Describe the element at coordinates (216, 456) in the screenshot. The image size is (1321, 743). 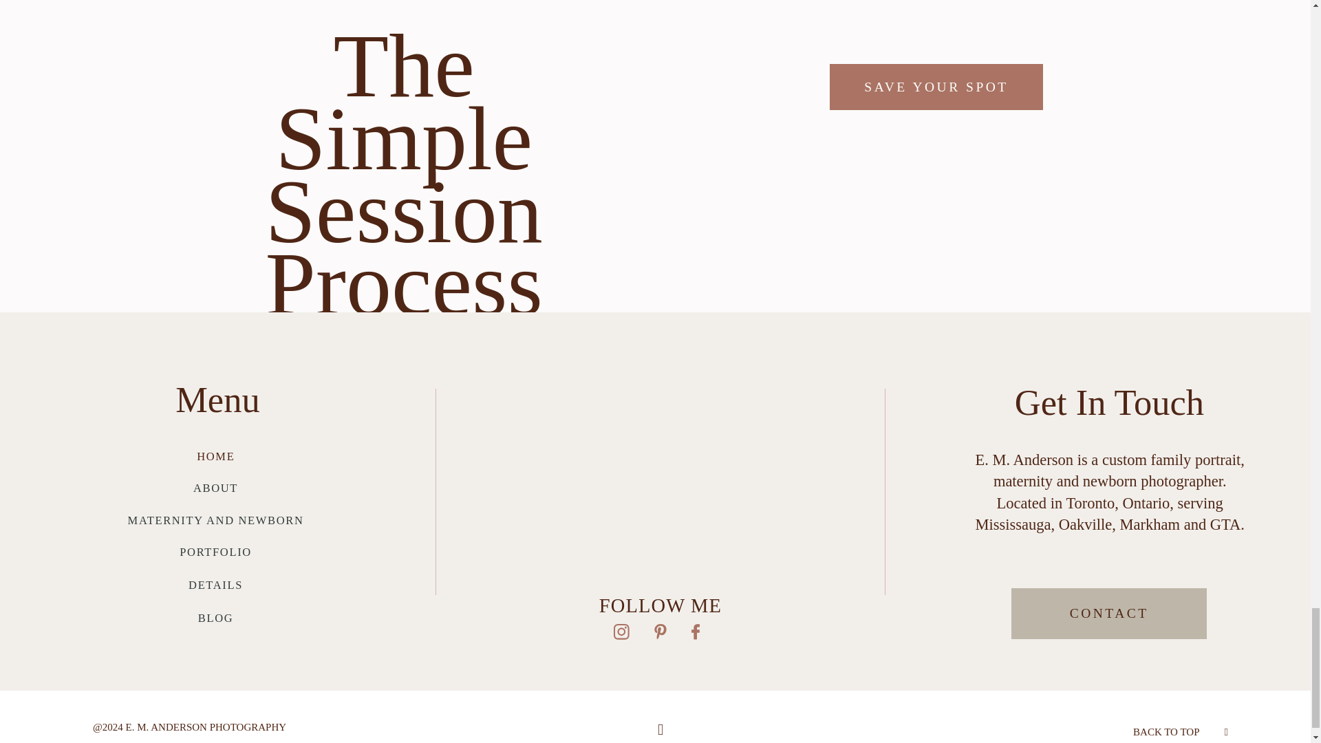
I see `HOME` at that location.